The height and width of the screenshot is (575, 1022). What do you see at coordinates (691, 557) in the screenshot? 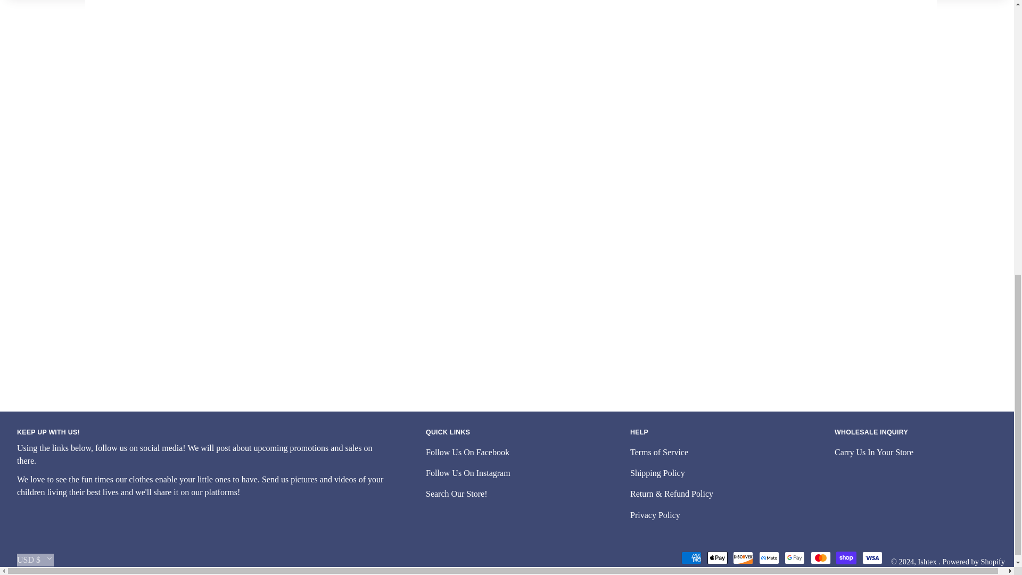
I see `American Express` at bounding box center [691, 557].